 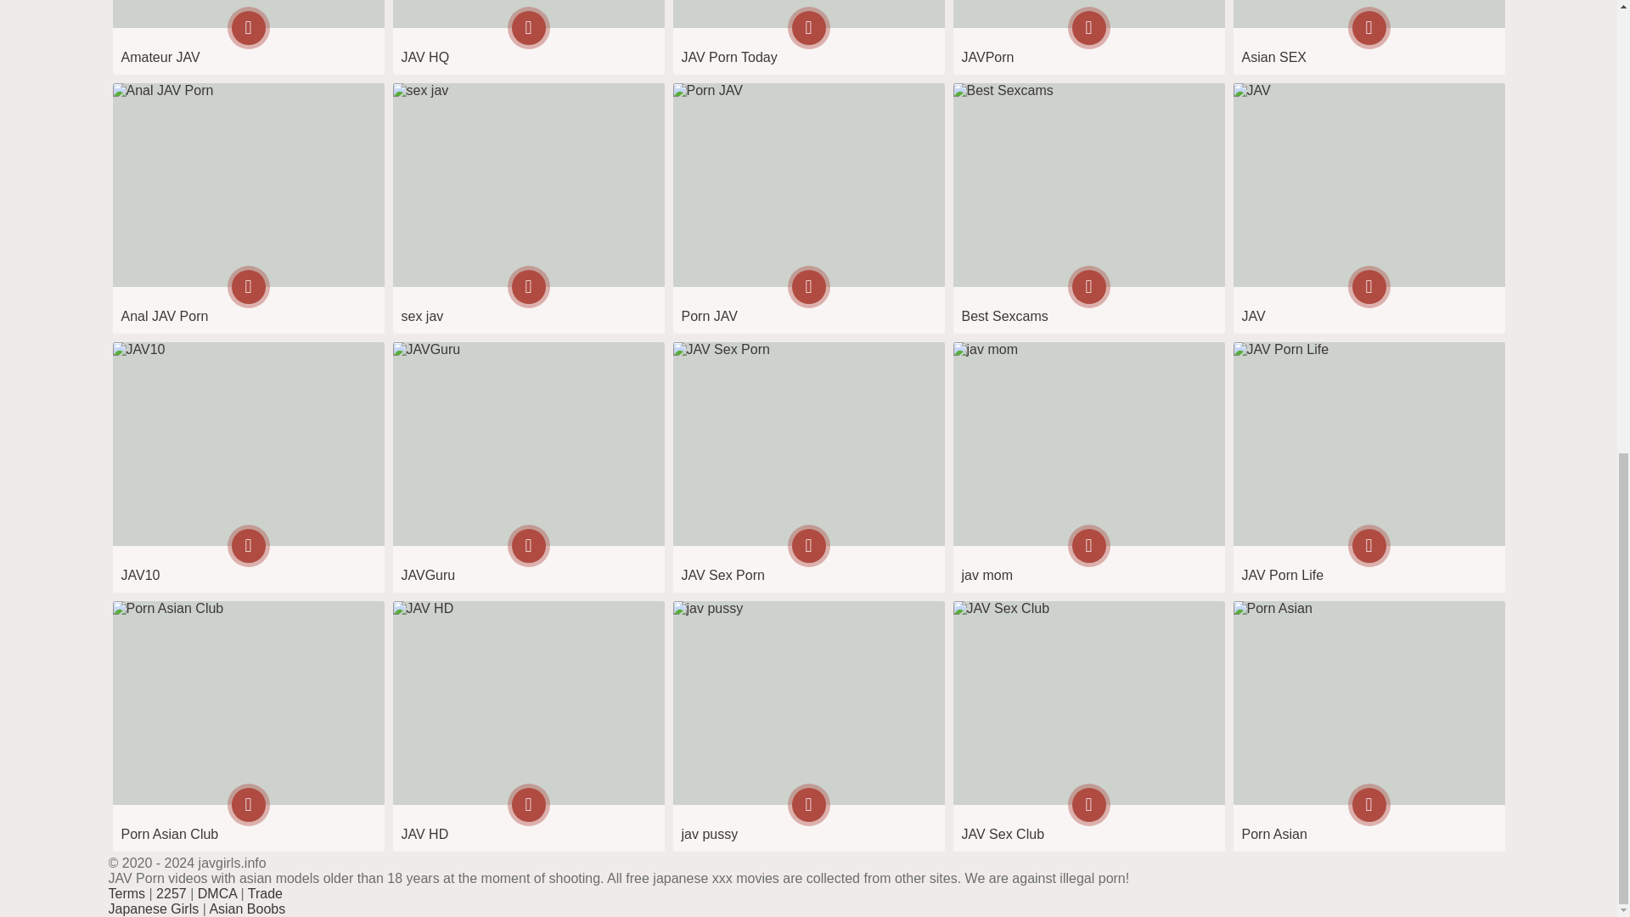 What do you see at coordinates (248, 209) in the screenshot?
I see `analjavporn.info` at bounding box center [248, 209].